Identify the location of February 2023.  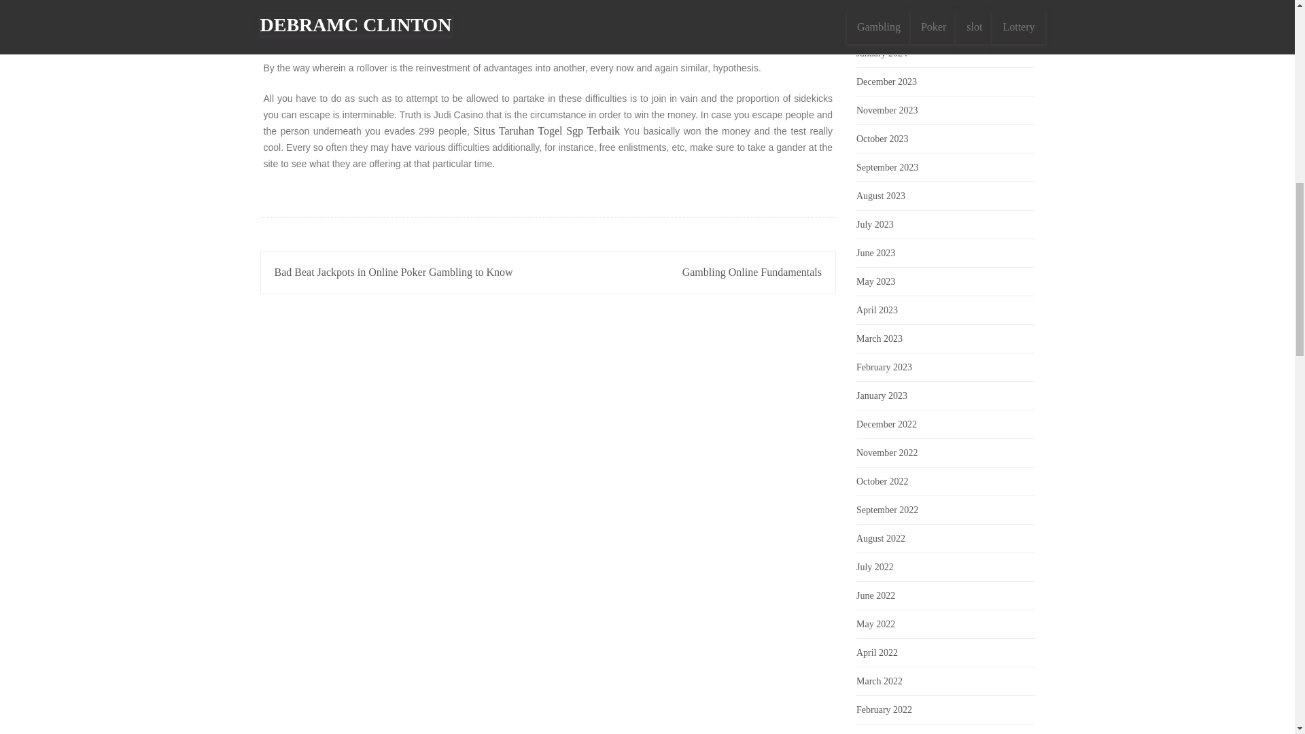
(884, 367).